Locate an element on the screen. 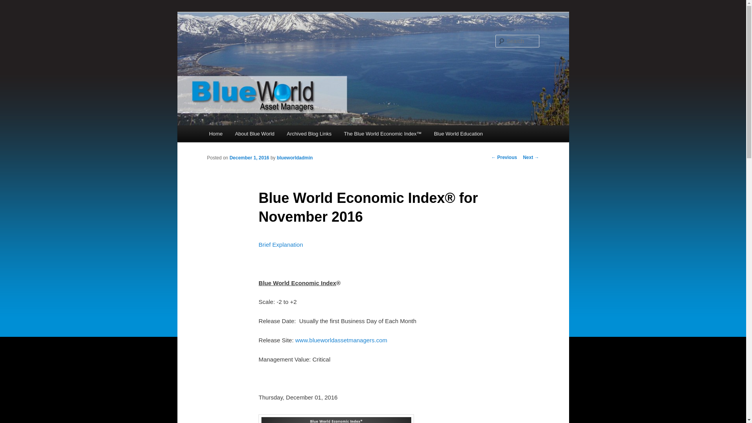 This screenshot has height=423, width=752. Search is located at coordinates (13, 4).